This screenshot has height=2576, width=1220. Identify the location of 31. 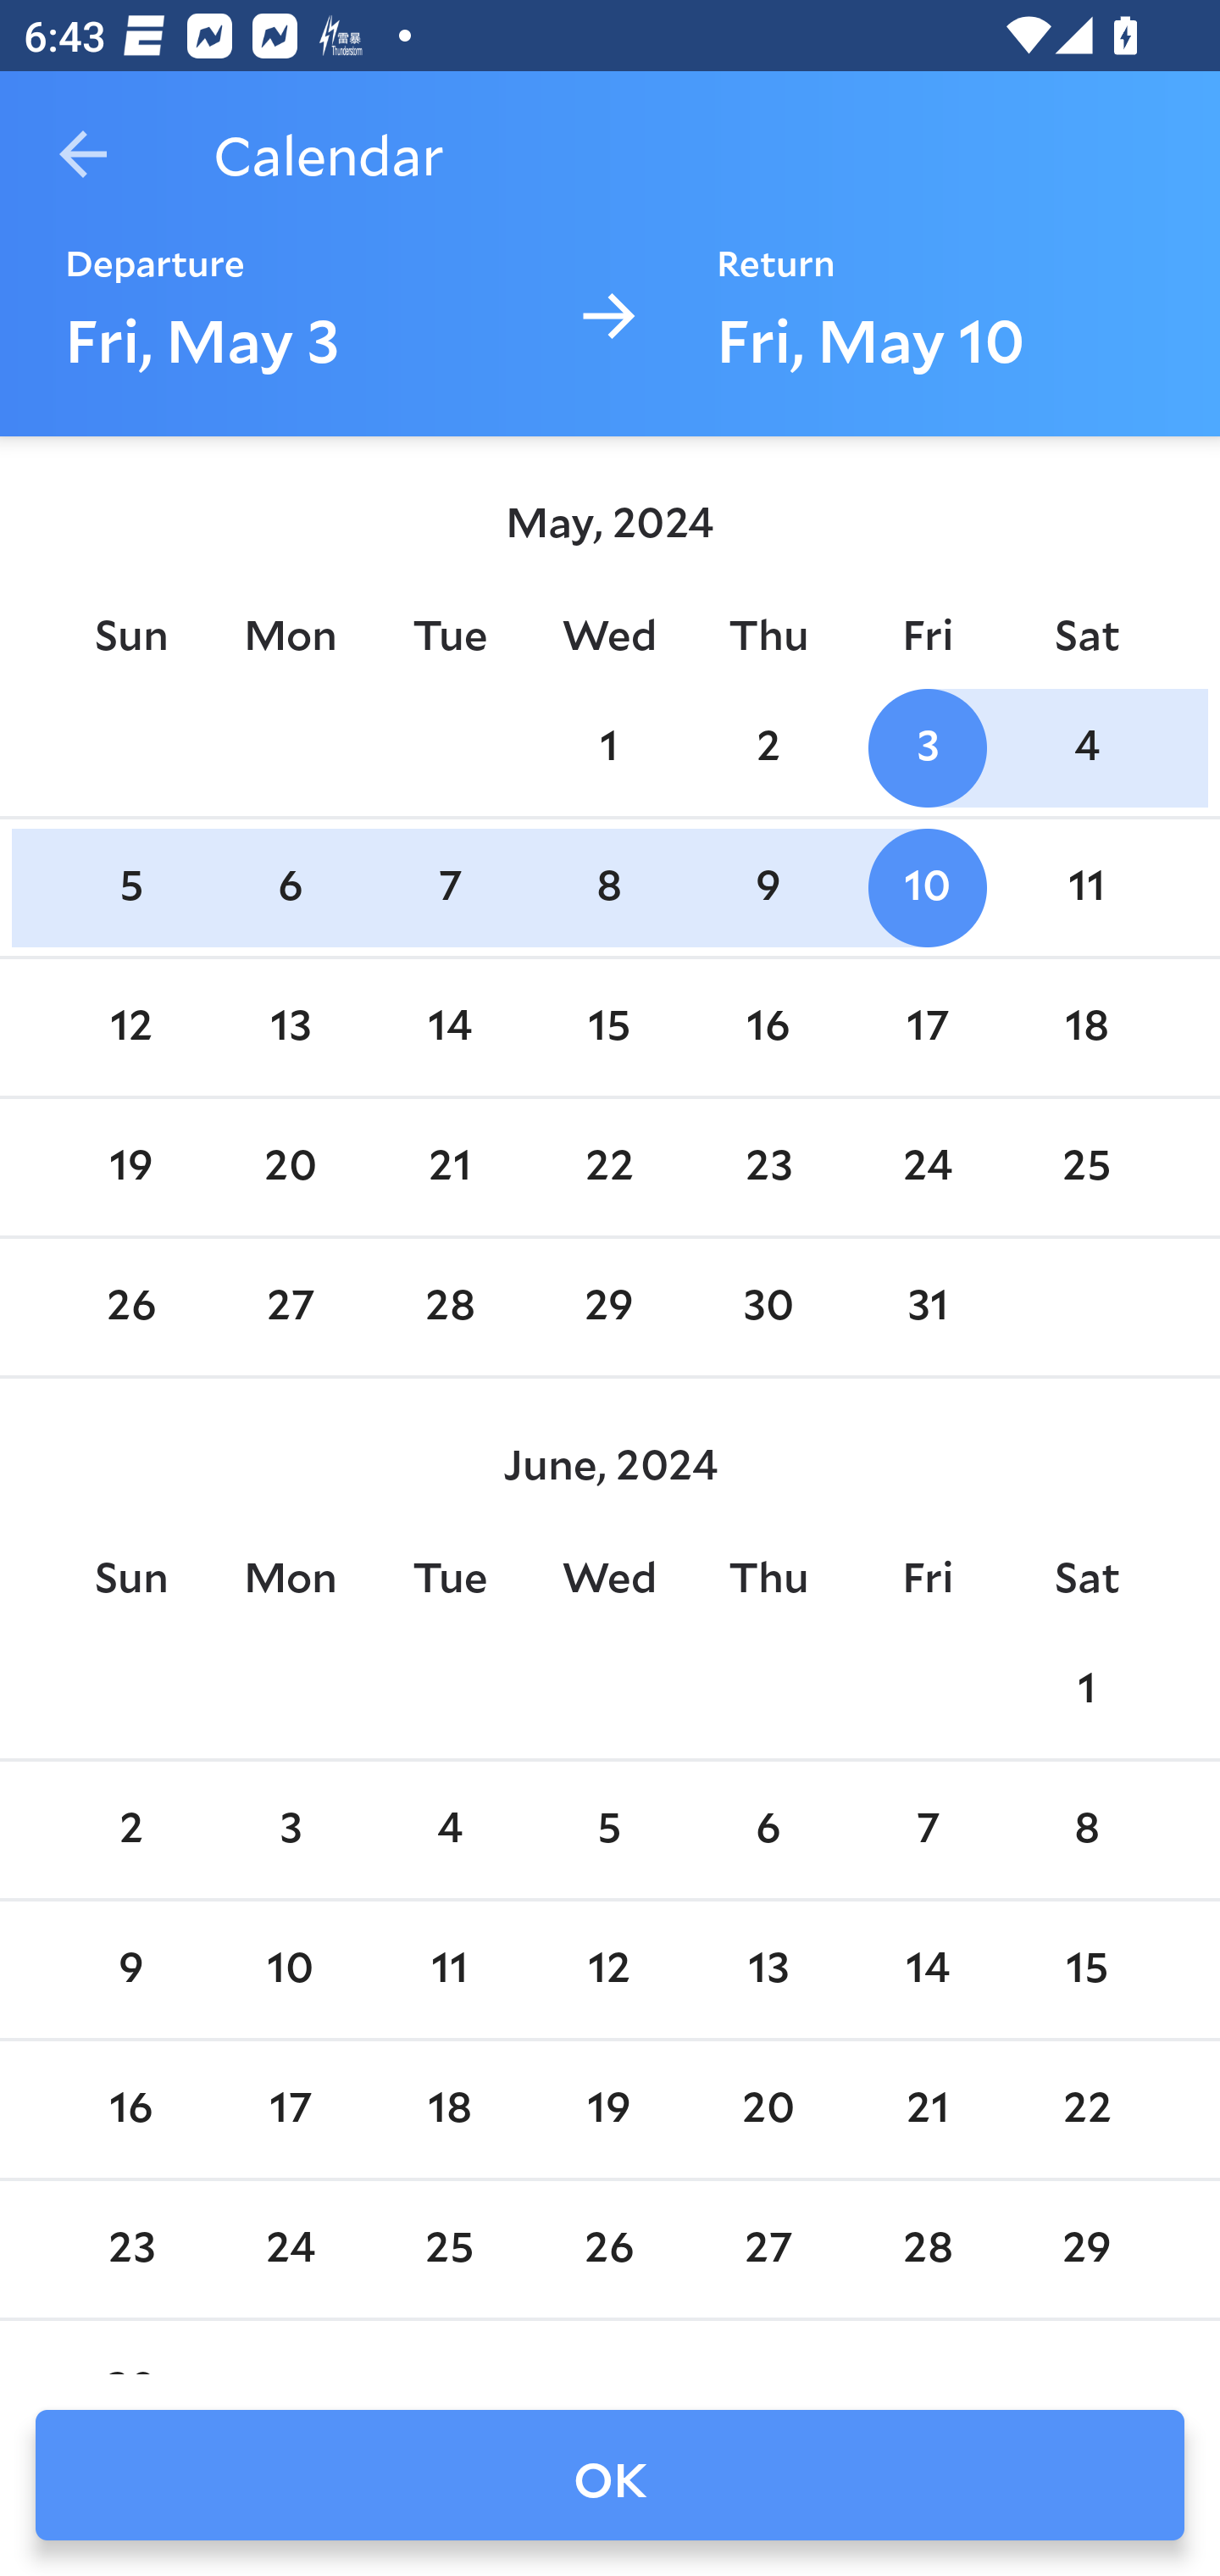
(927, 1308).